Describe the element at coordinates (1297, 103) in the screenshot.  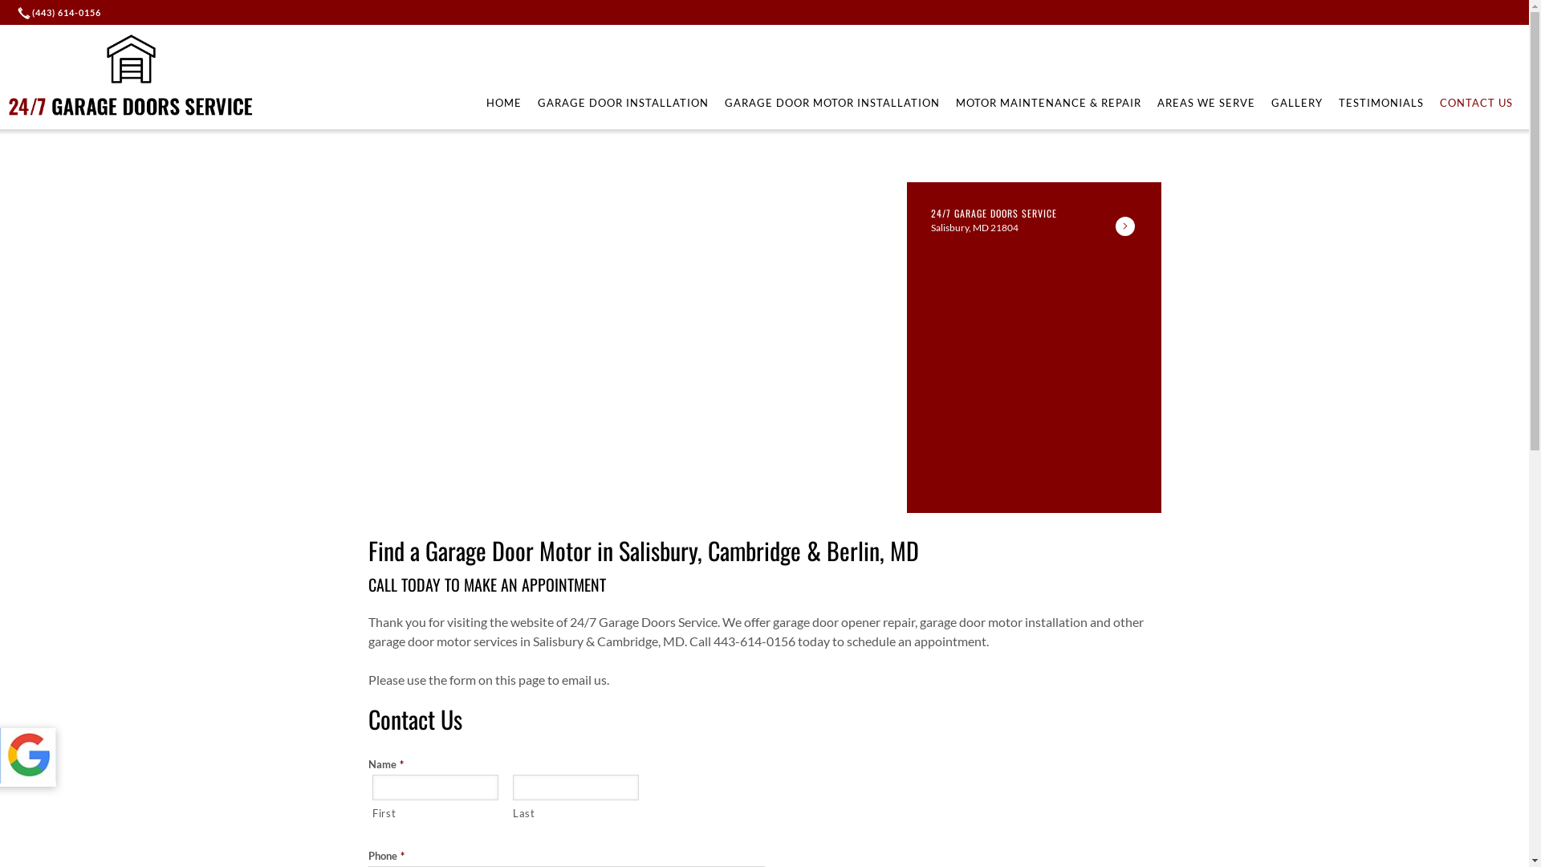
I see `GALLERY` at that location.